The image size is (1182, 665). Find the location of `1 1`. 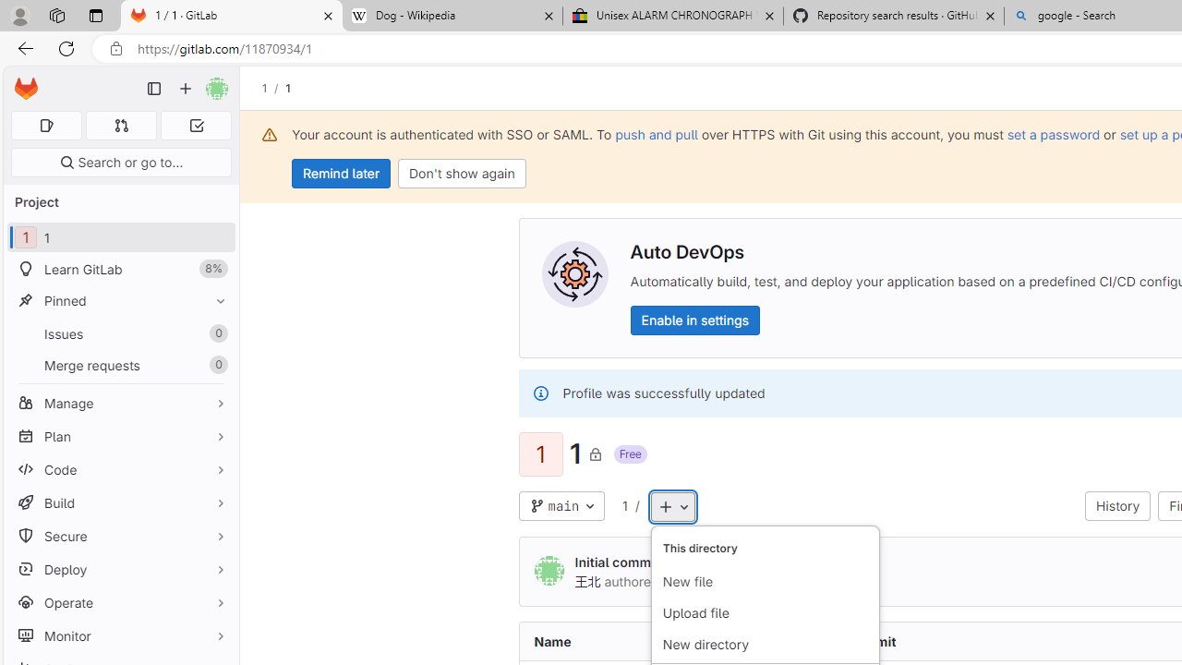

1 1 is located at coordinates (120, 238).